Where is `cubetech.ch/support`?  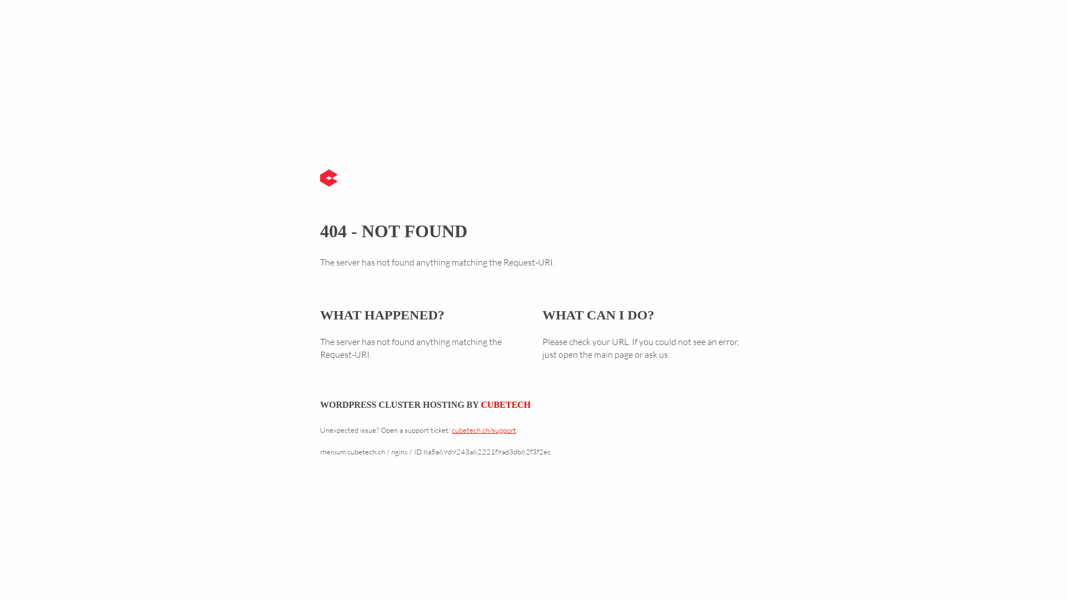 cubetech.ch/support is located at coordinates (484, 430).